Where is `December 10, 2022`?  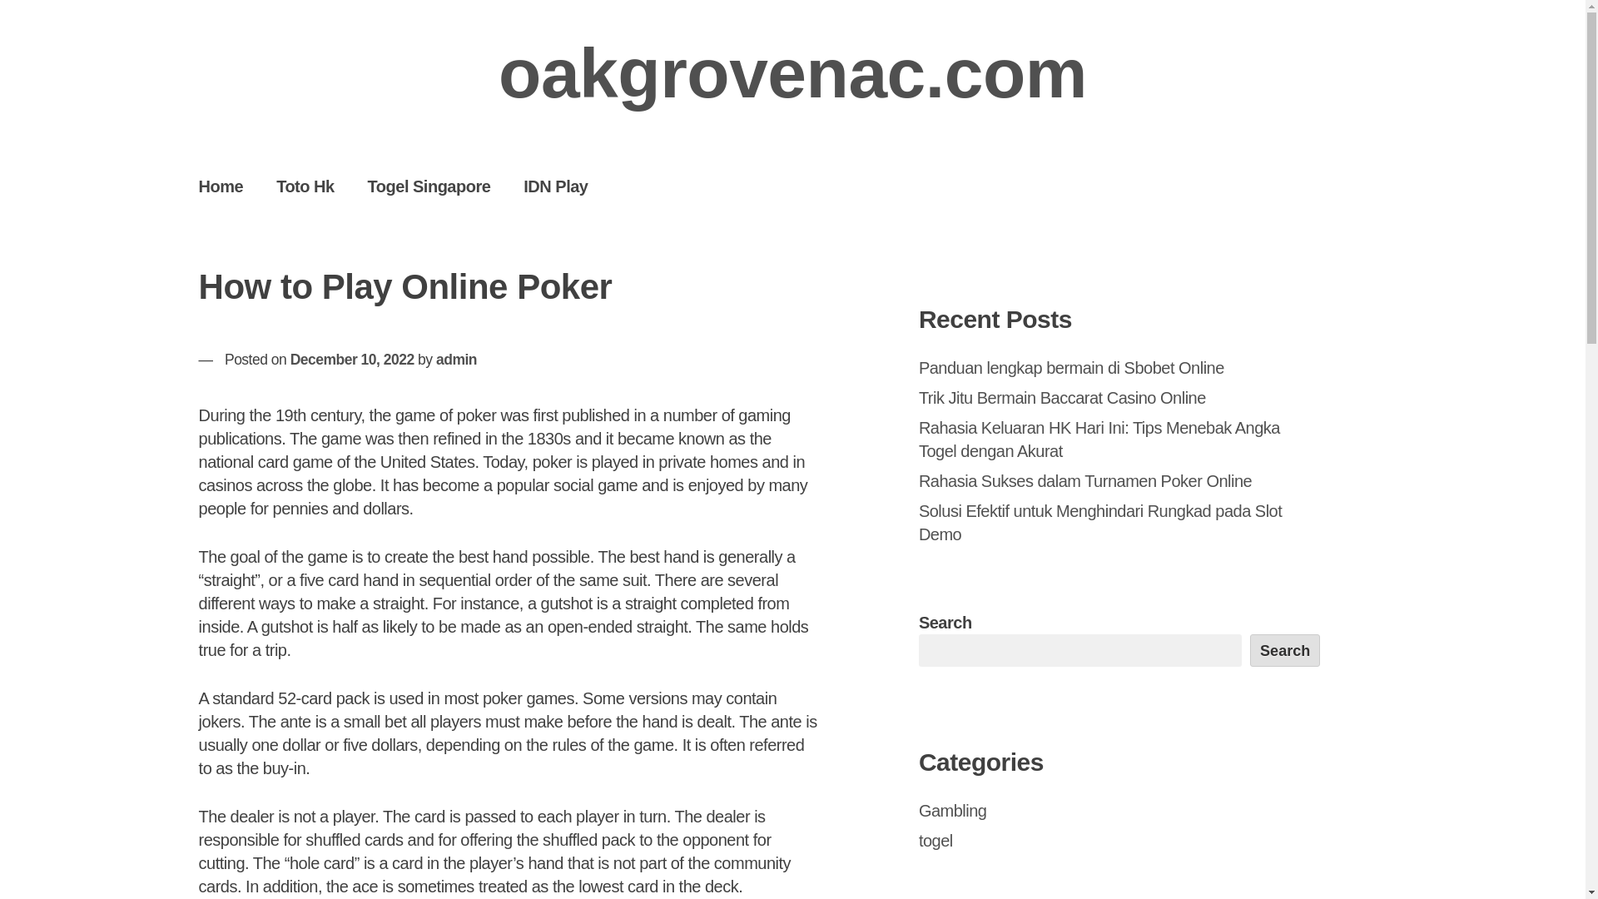 December 10, 2022 is located at coordinates (352, 360).